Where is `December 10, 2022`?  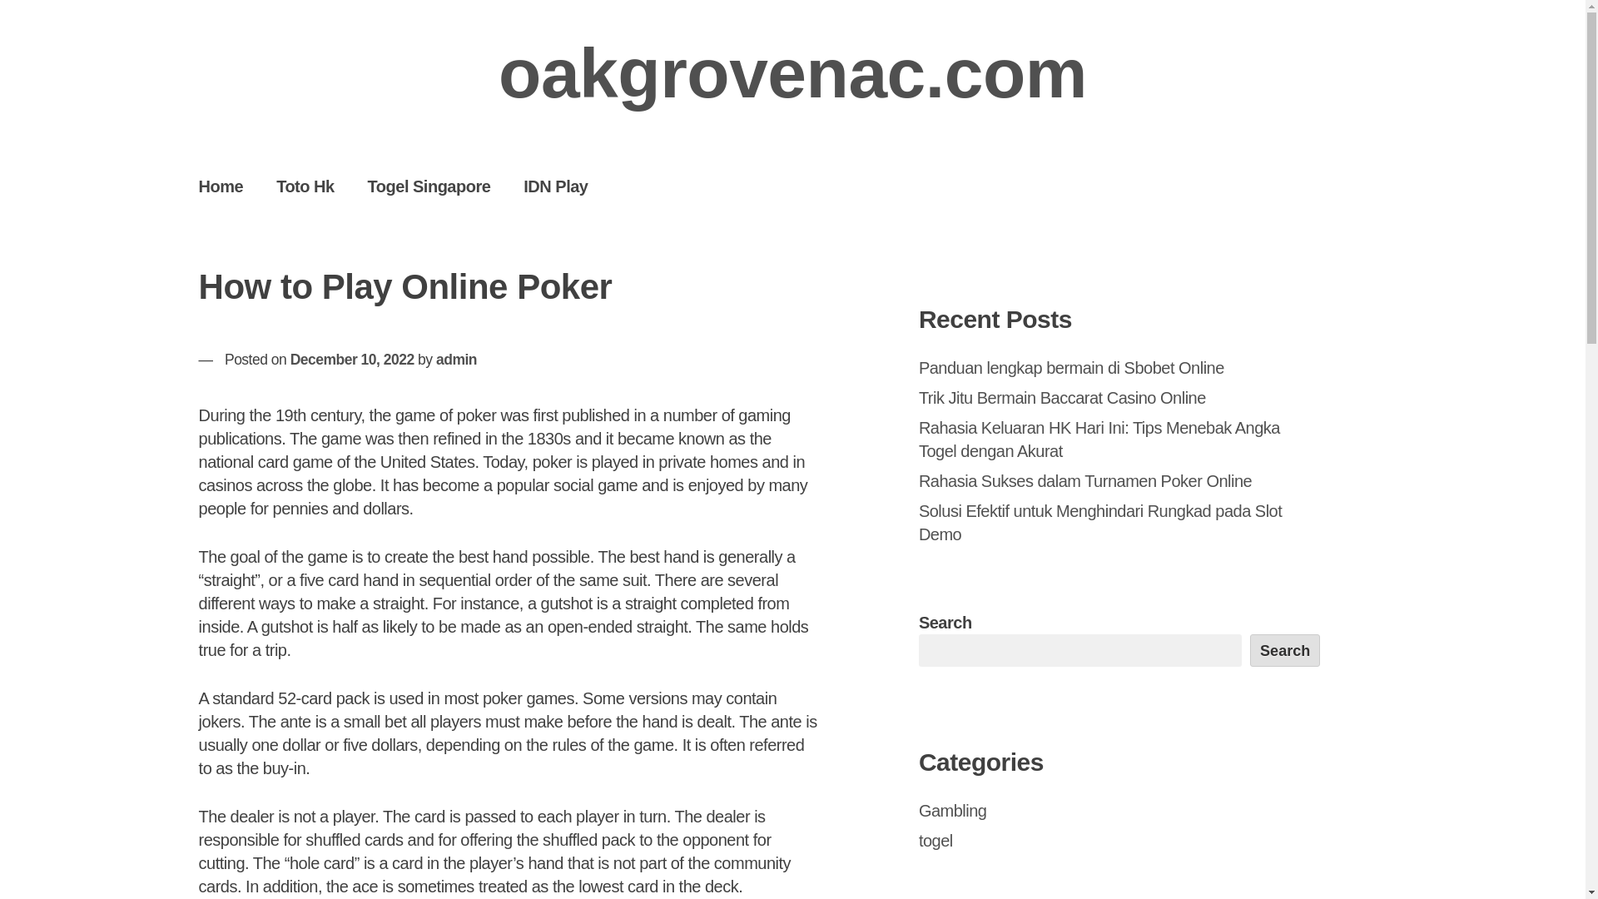 December 10, 2022 is located at coordinates (352, 360).